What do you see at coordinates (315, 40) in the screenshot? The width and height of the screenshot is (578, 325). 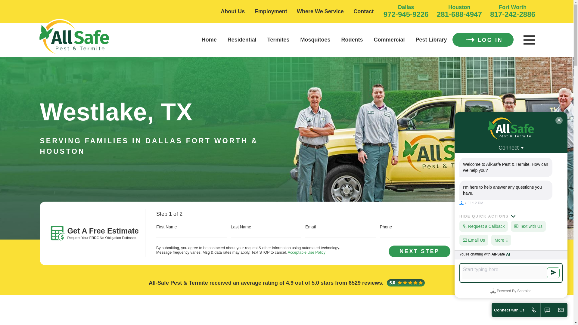 I see `Mosquitoes` at bounding box center [315, 40].